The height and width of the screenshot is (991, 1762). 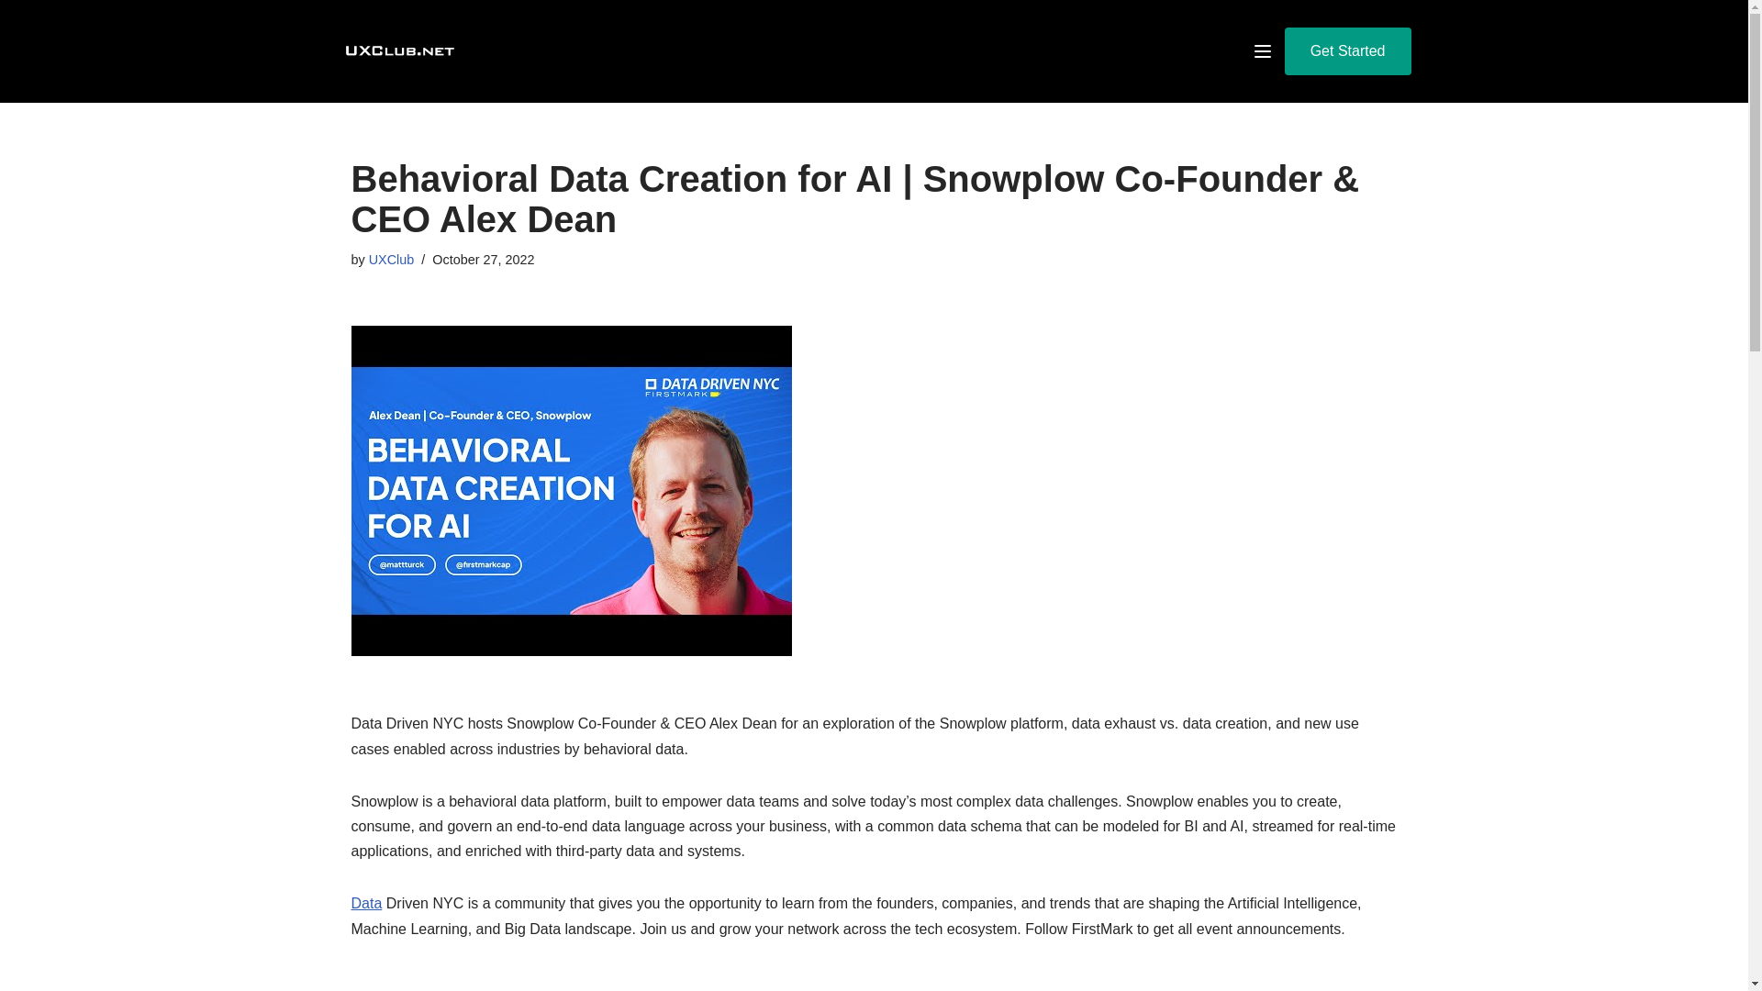 I want to click on Posts by UXClub, so click(x=391, y=259).